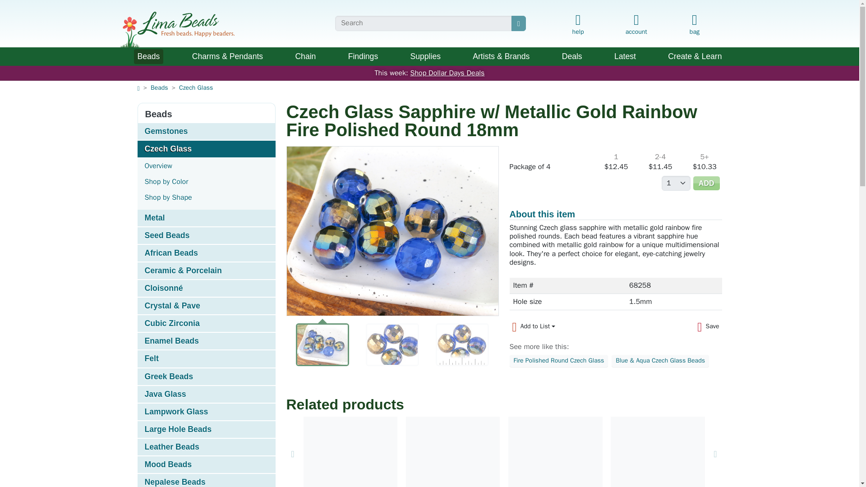  Describe the element at coordinates (694, 25) in the screenshot. I see `bag` at that location.